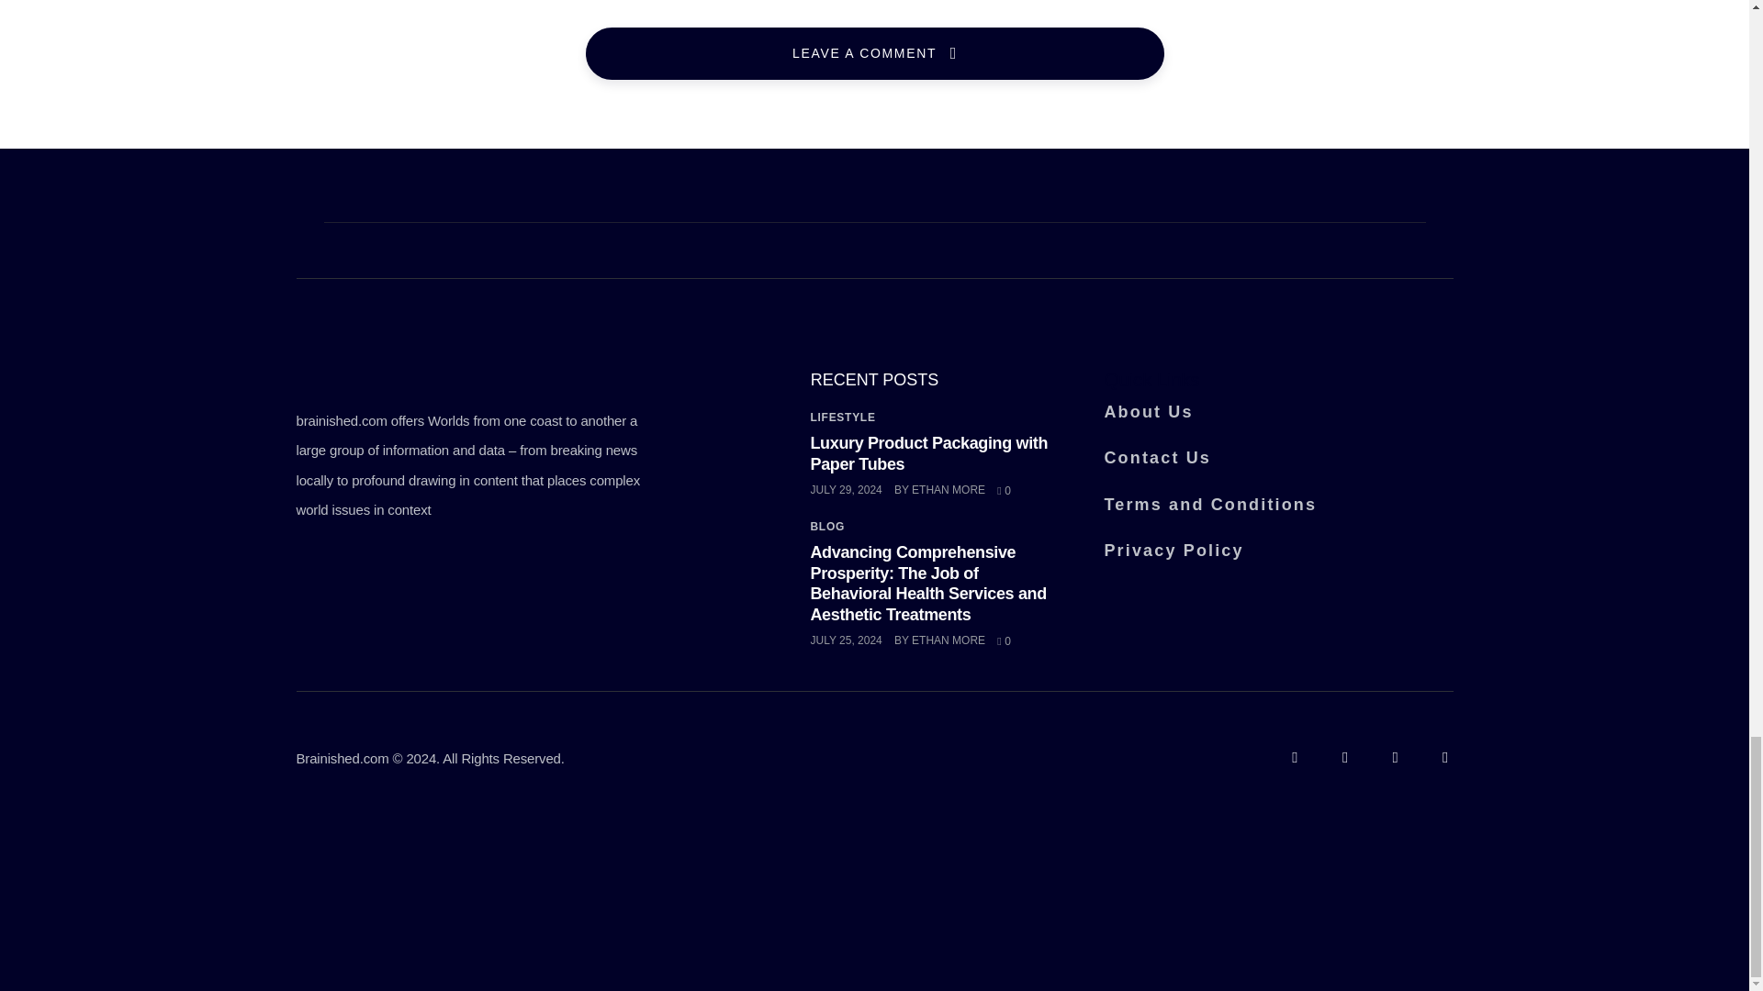  Describe the element at coordinates (841, 418) in the screenshot. I see `View all posts in Lifestyle` at that location.